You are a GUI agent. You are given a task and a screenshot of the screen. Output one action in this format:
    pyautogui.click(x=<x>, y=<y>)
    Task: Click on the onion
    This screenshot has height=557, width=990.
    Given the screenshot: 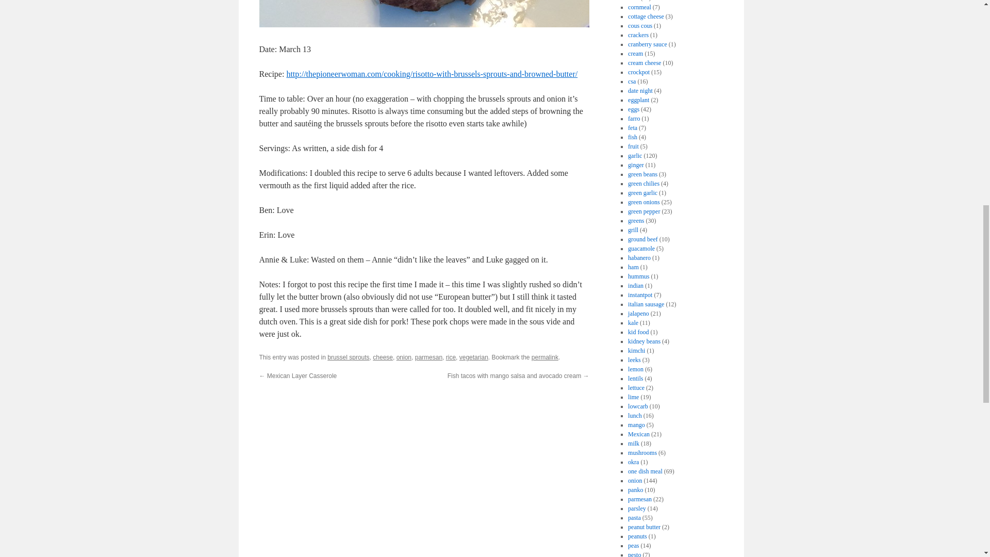 What is the action you would take?
    pyautogui.click(x=404, y=357)
    